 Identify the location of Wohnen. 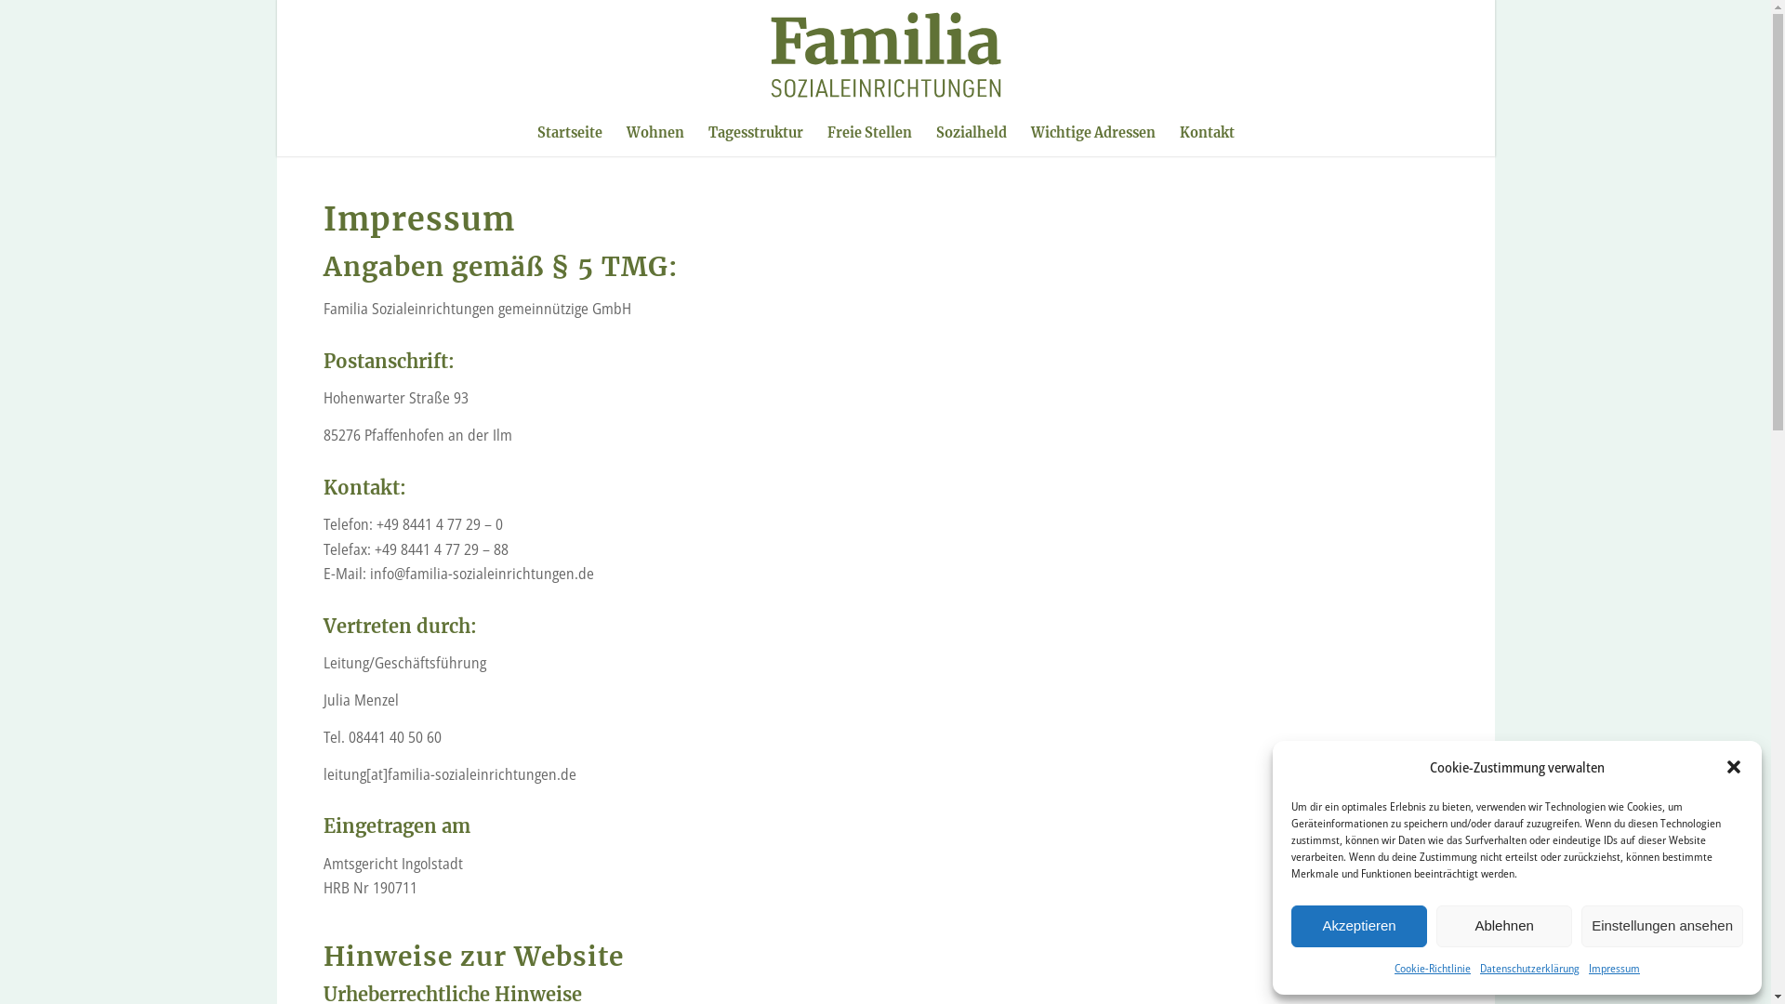
(654, 133).